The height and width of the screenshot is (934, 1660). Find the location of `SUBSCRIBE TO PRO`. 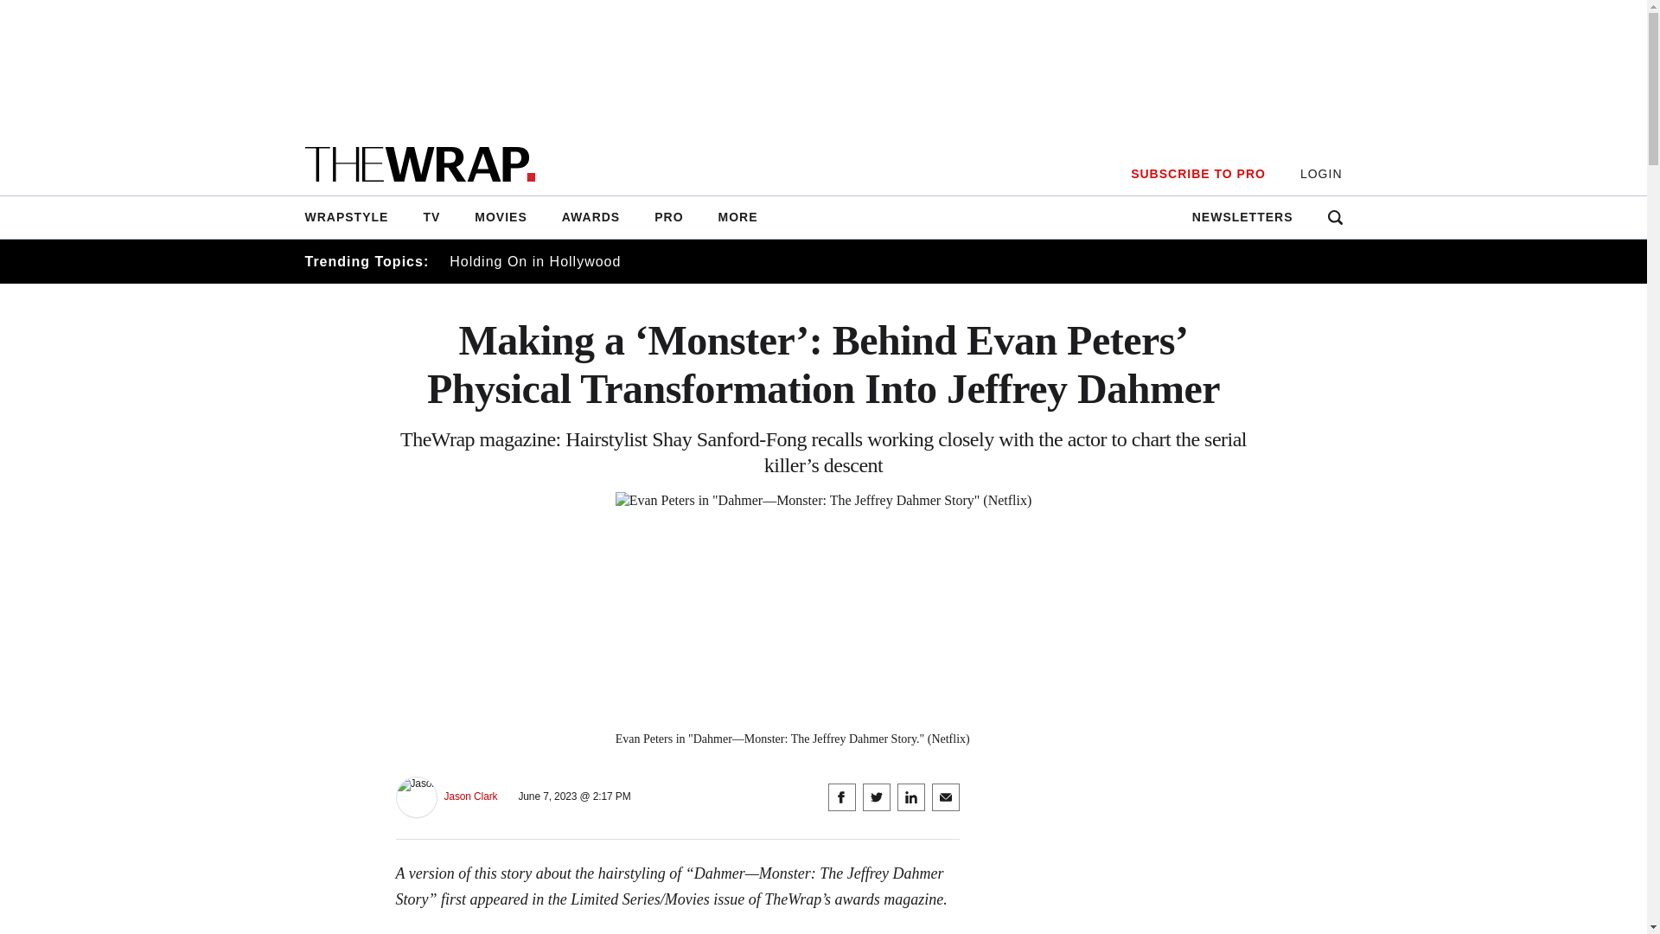

SUBSCRIBE TO PRO is located at coordinates (1197, 174).